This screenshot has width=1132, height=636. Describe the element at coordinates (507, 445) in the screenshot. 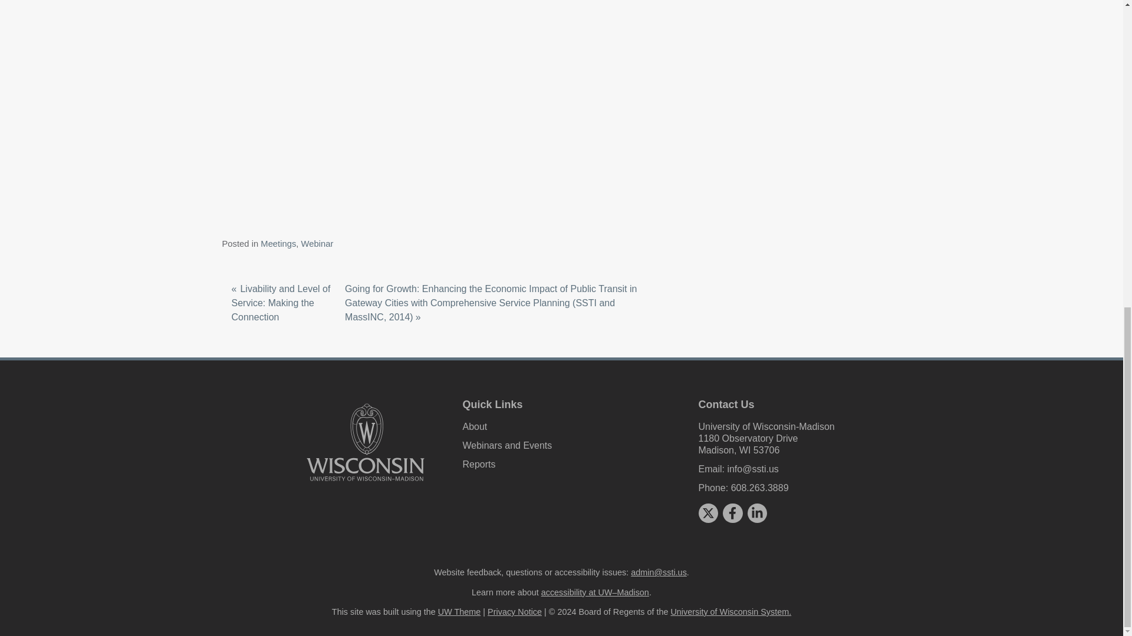

I see `Webinars and Events` at that location.